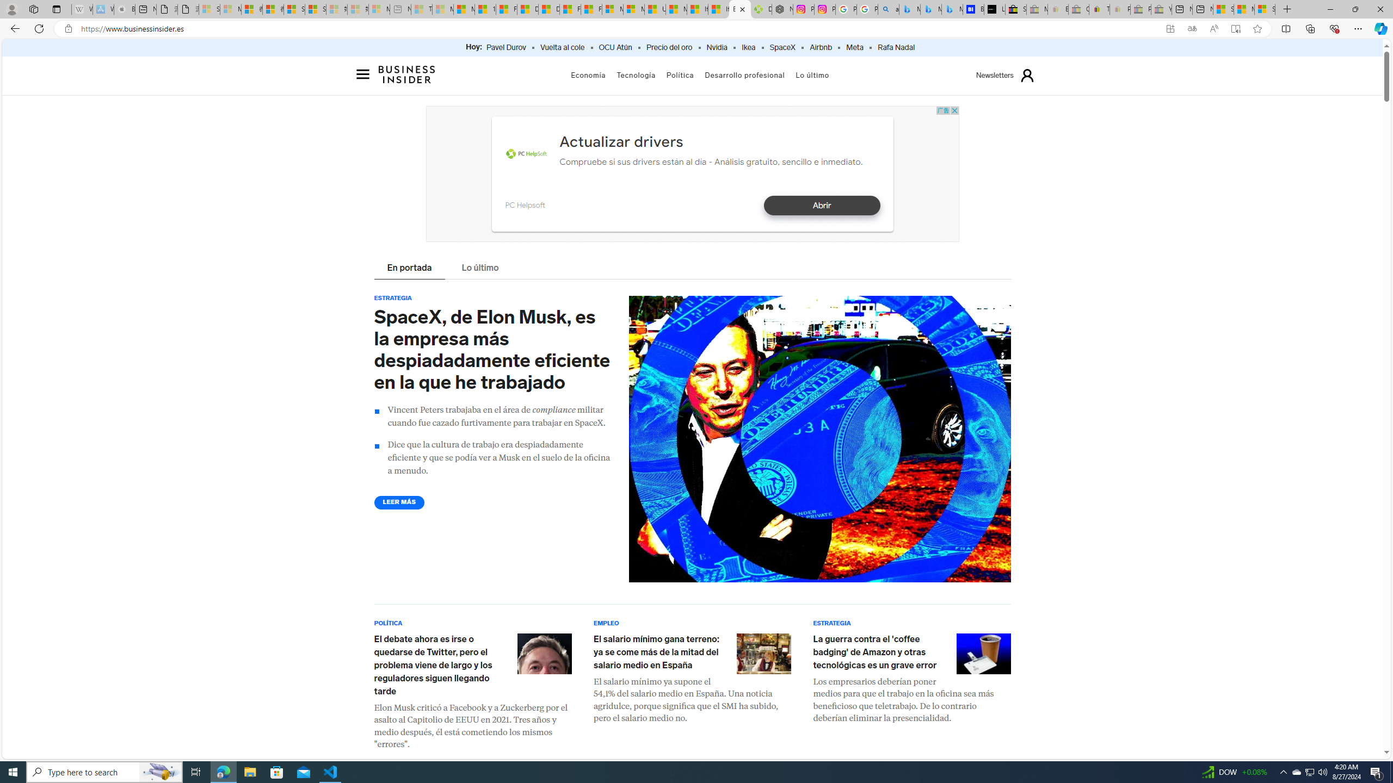 This screenshot has height=783, width=1393. I want to click on Ikea, so click(749, 48).